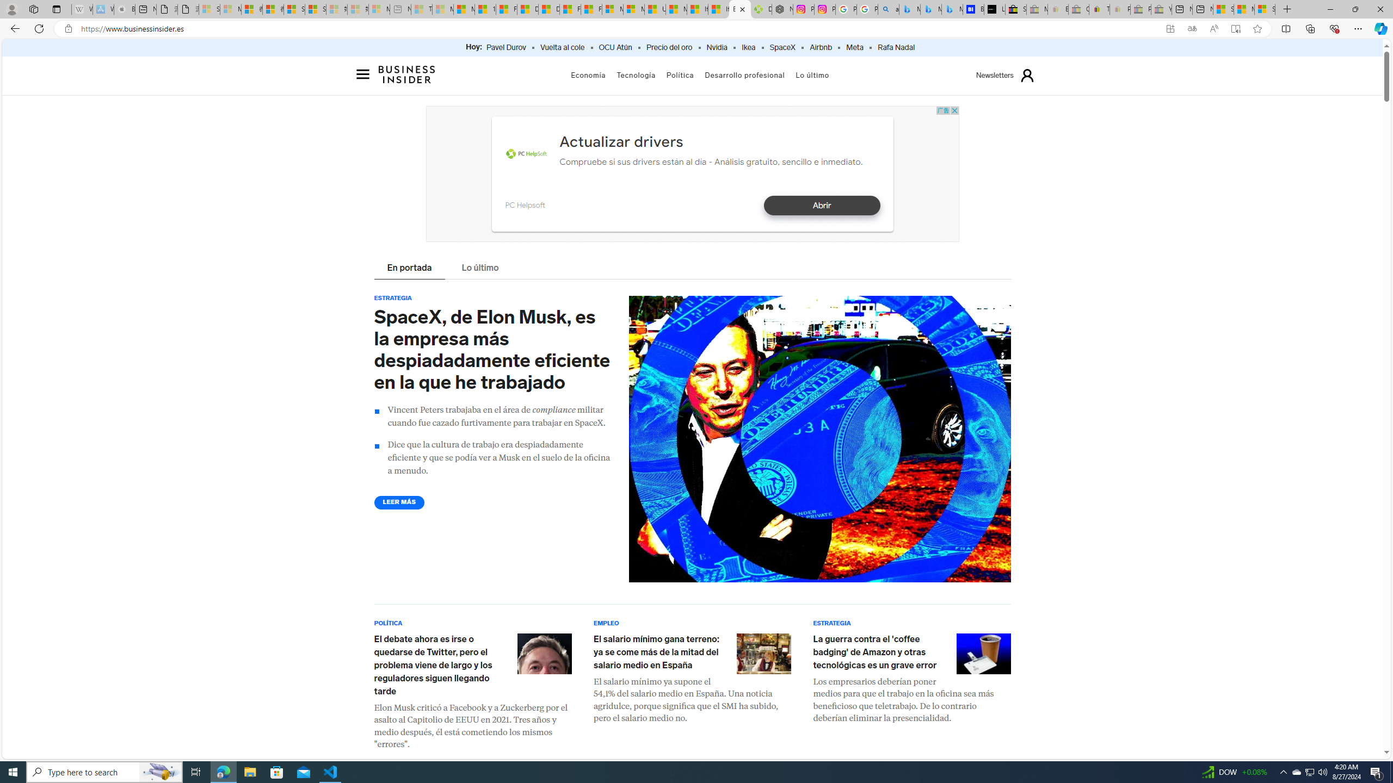 This screenshot has height=783, width=1393. I want to click on Ikea, so click(749, 48).